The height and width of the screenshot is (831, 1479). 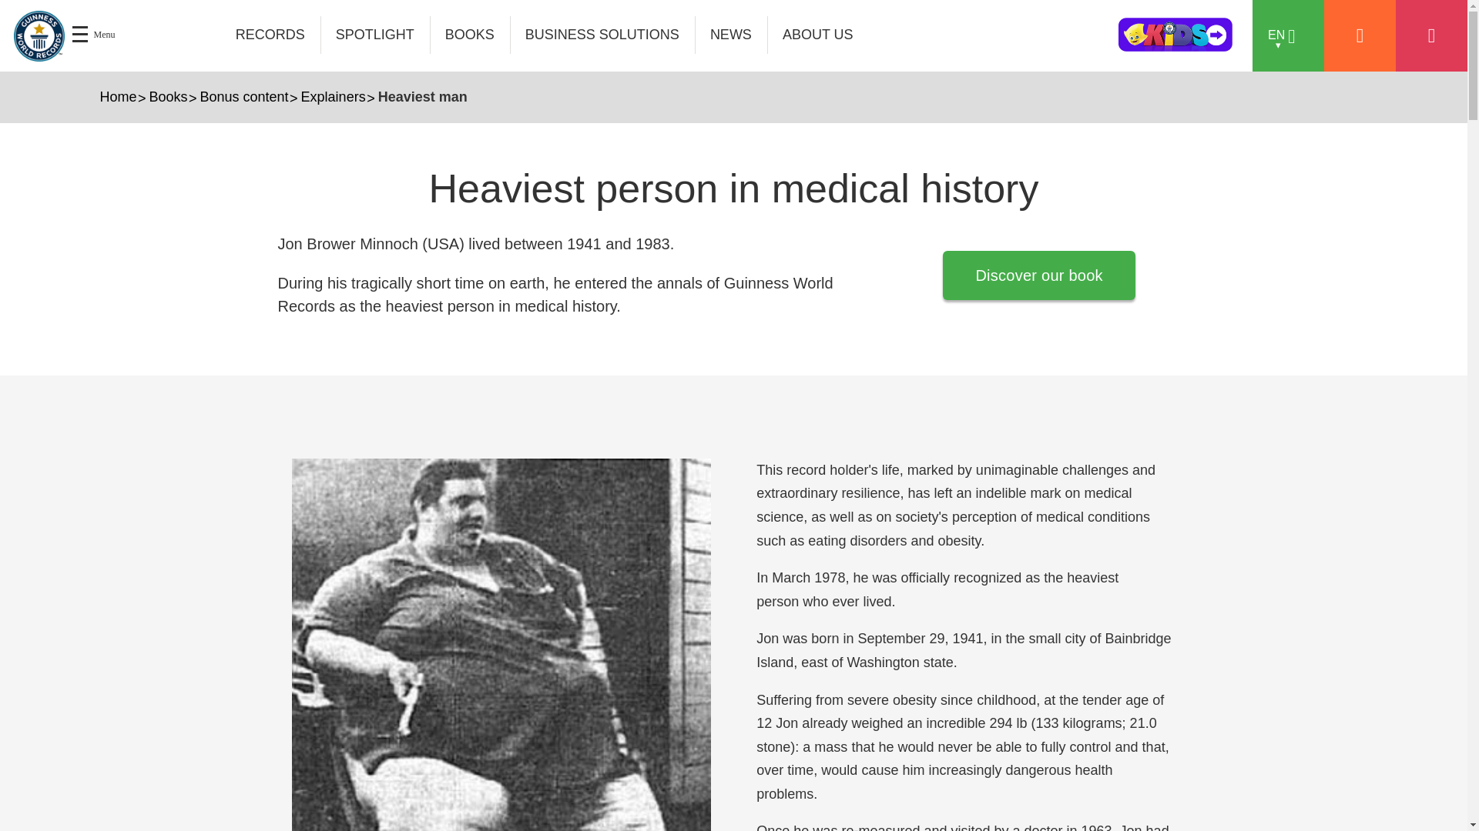 I want to click on NEWS, so click(x=731, y=35).